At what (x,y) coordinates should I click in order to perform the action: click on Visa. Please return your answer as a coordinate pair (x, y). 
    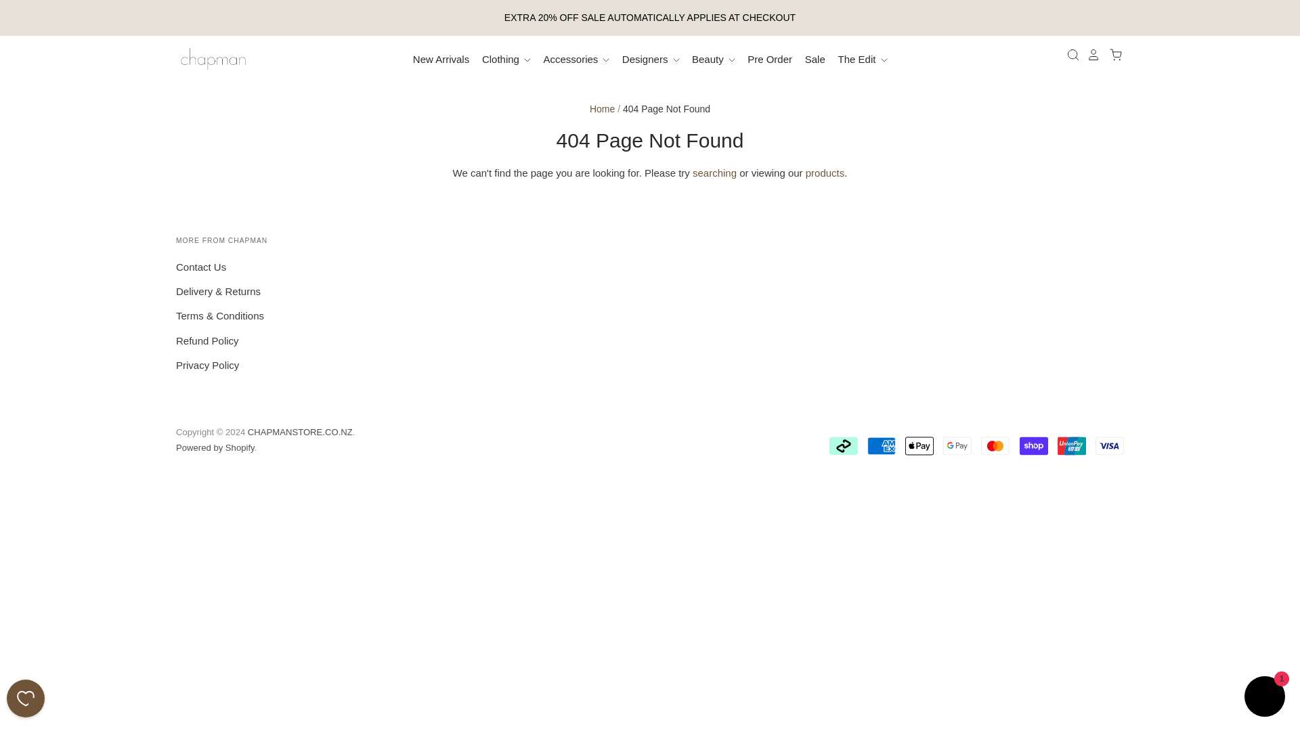
    Looking at the image, I should click on (1110, 446).